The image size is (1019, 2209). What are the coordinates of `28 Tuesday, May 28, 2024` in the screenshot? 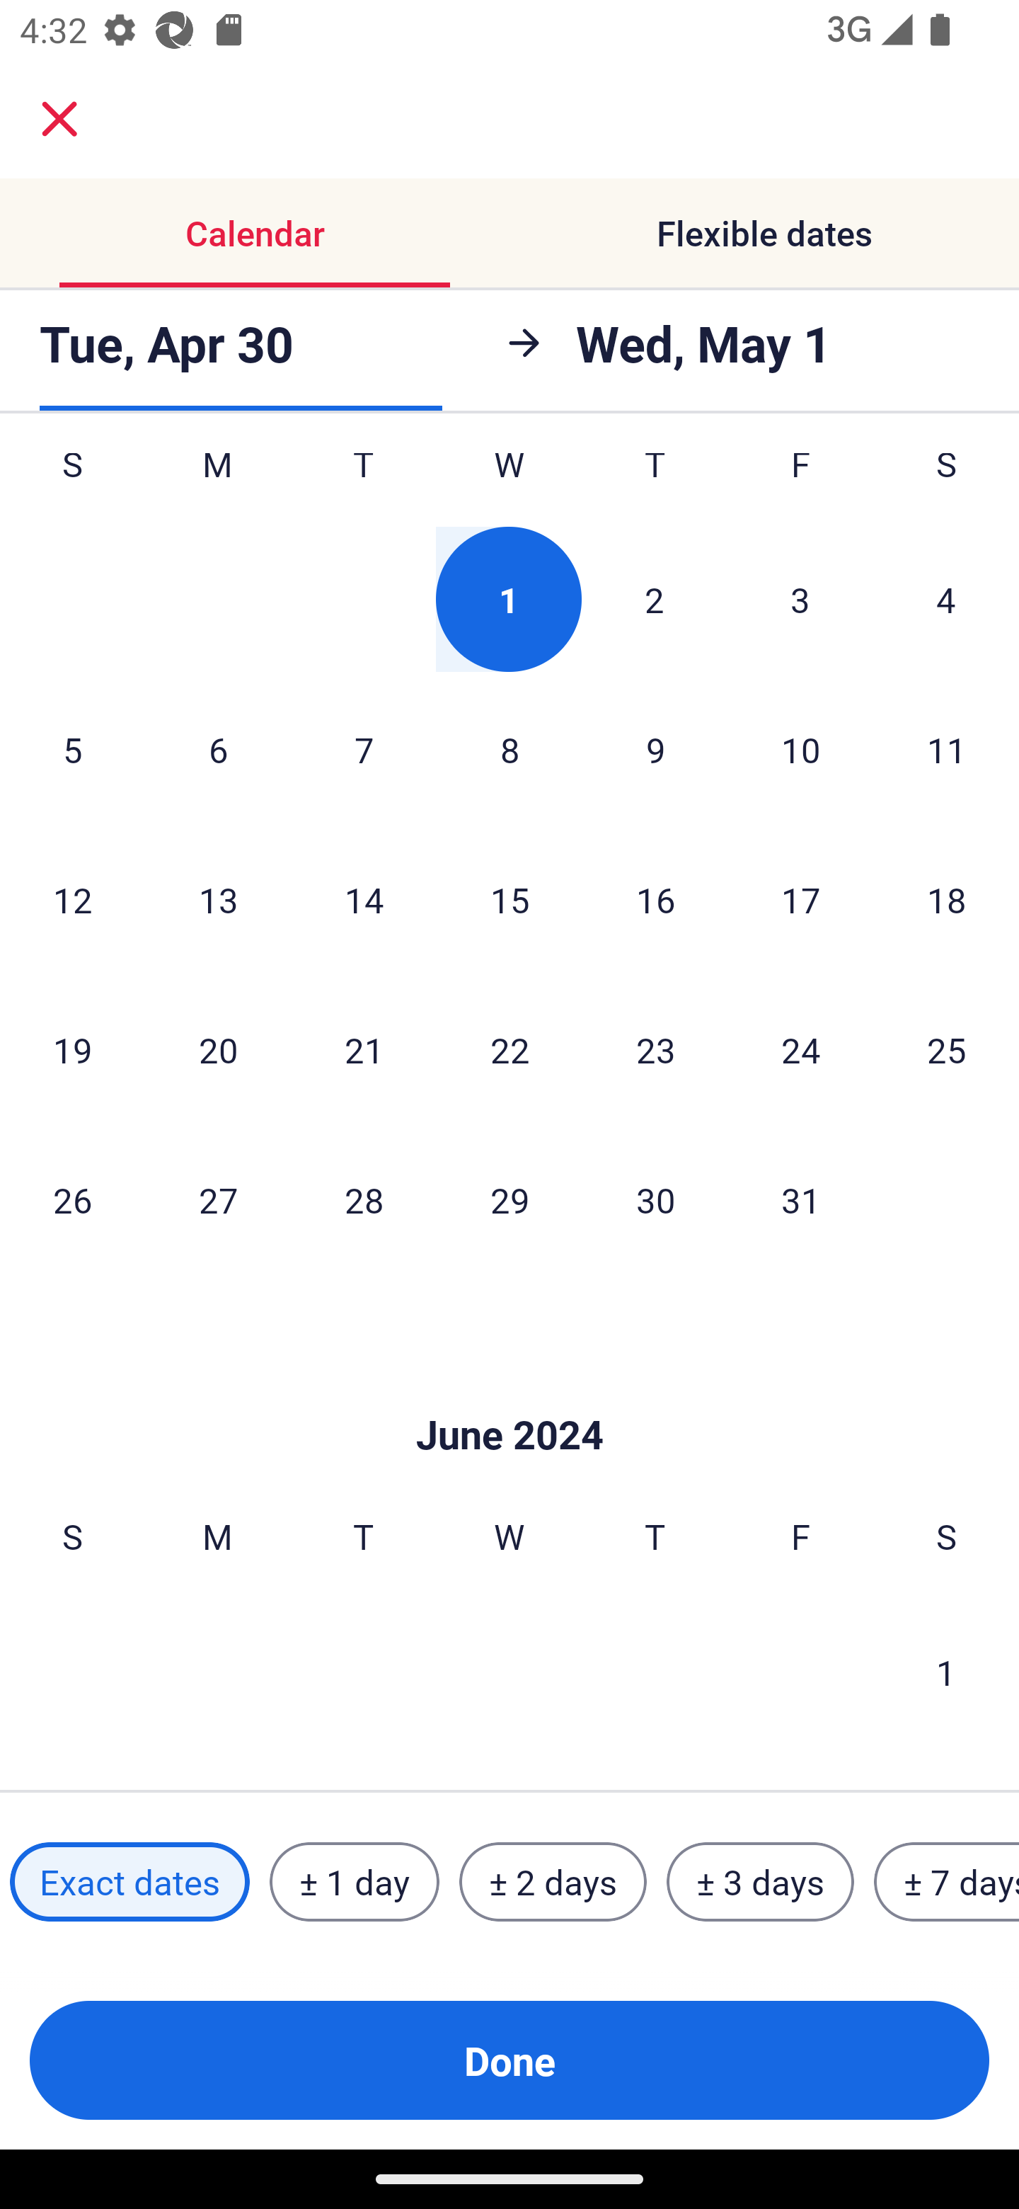 It's located at (364, 1199).